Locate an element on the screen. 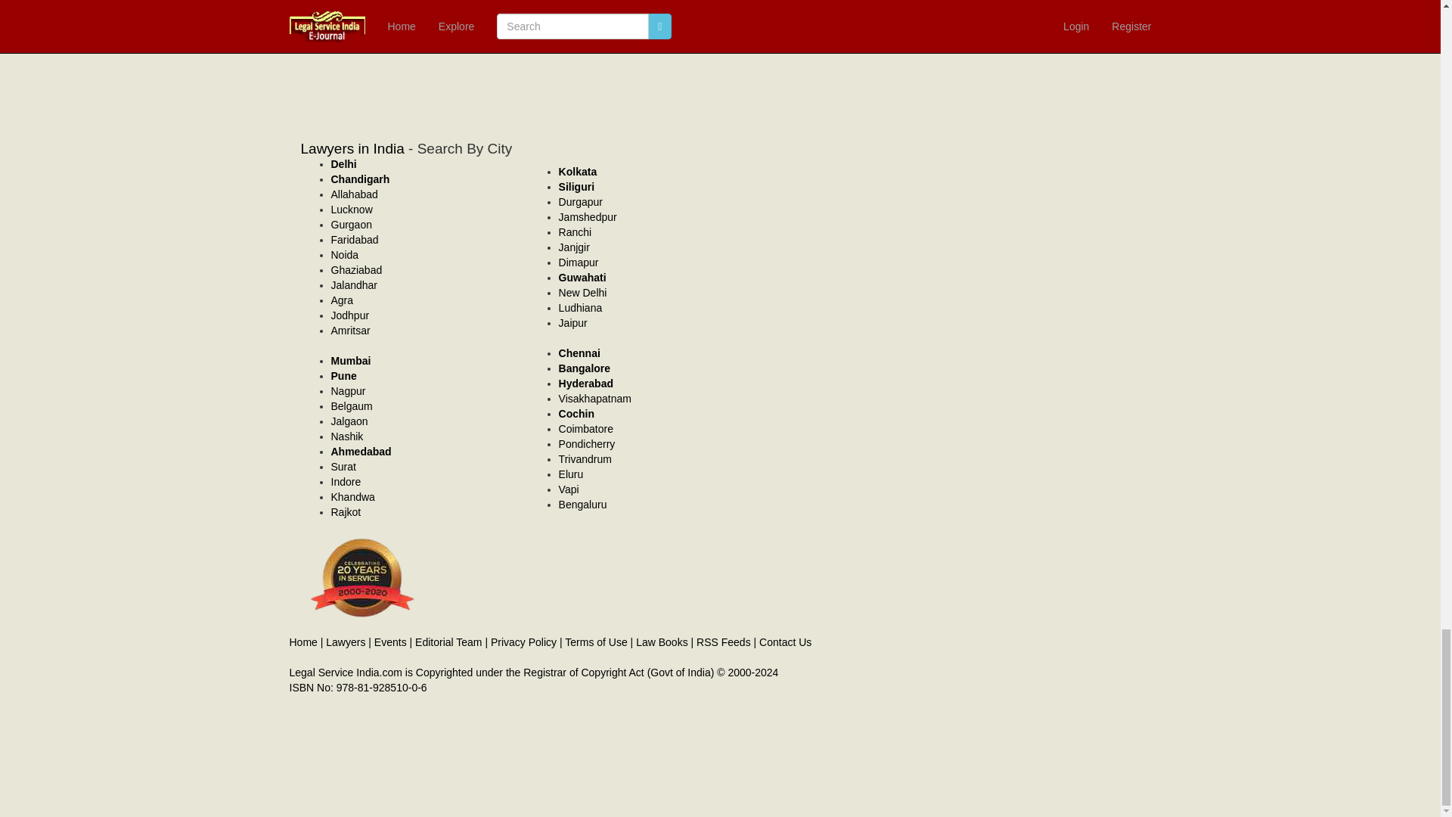  Allahabad is located at coordinates (354, 194).